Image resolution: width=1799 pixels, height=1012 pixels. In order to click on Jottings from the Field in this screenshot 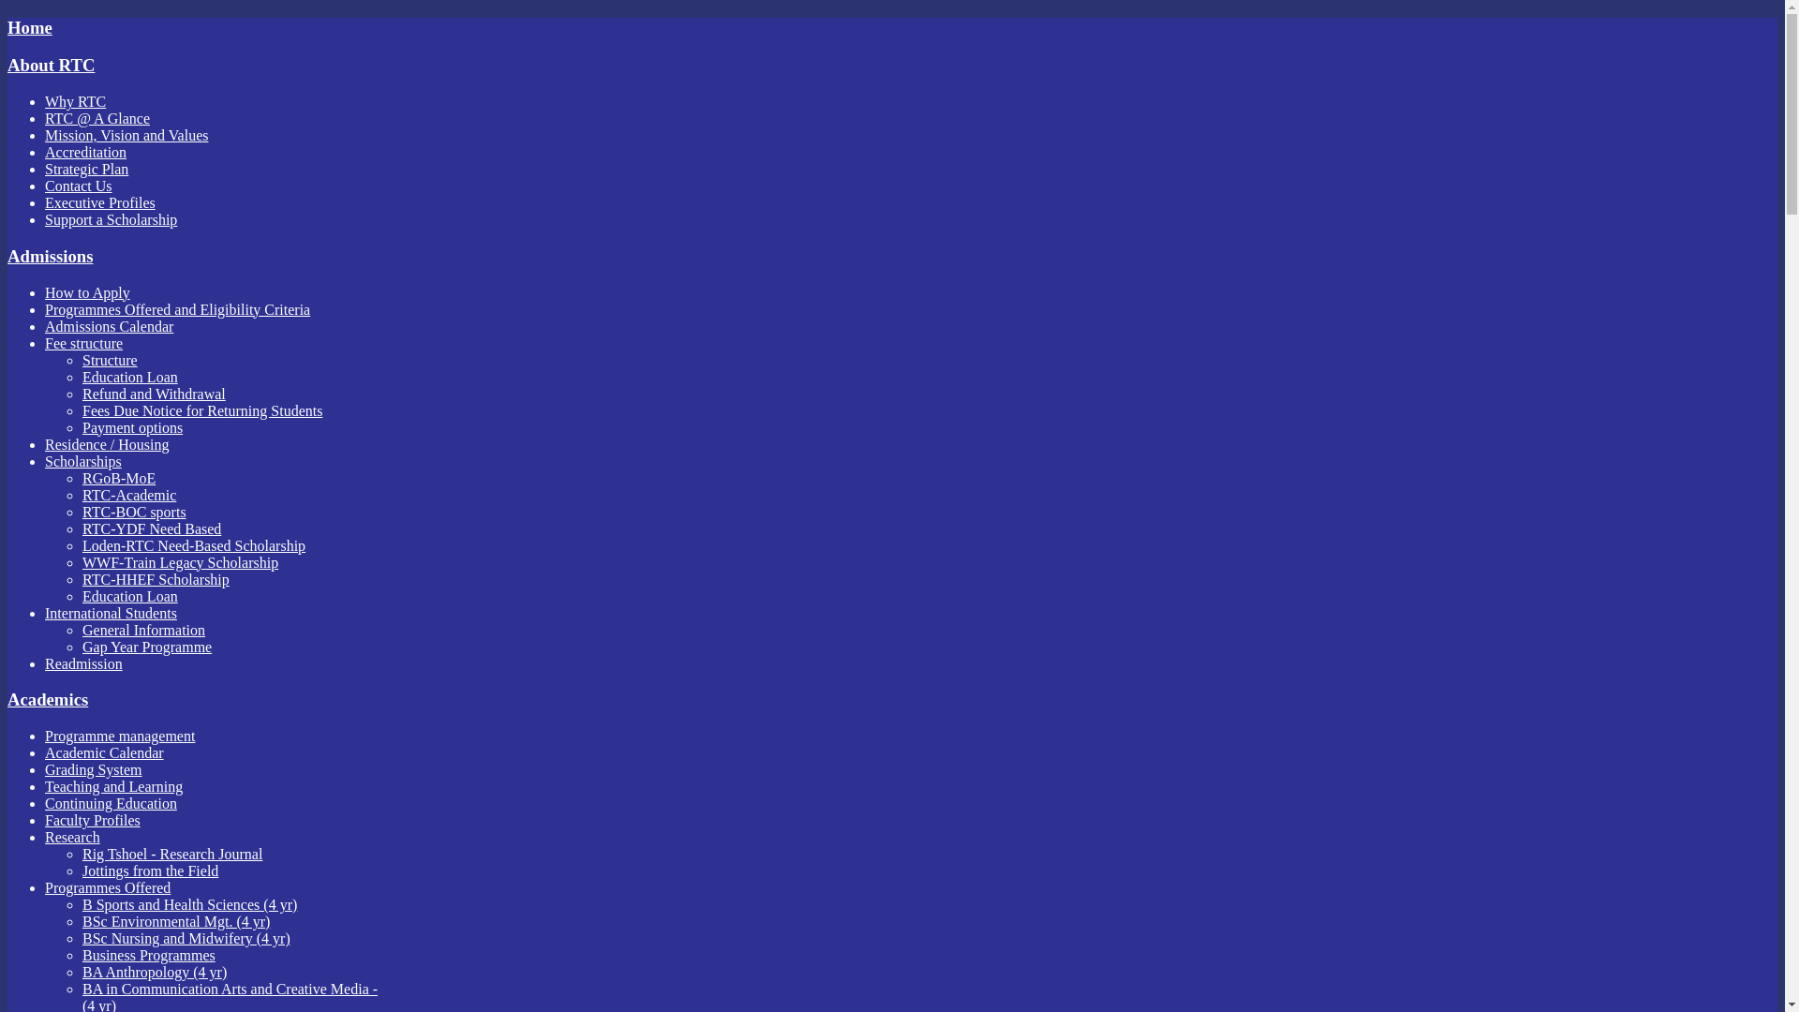, I will do `click(150, 871)`.